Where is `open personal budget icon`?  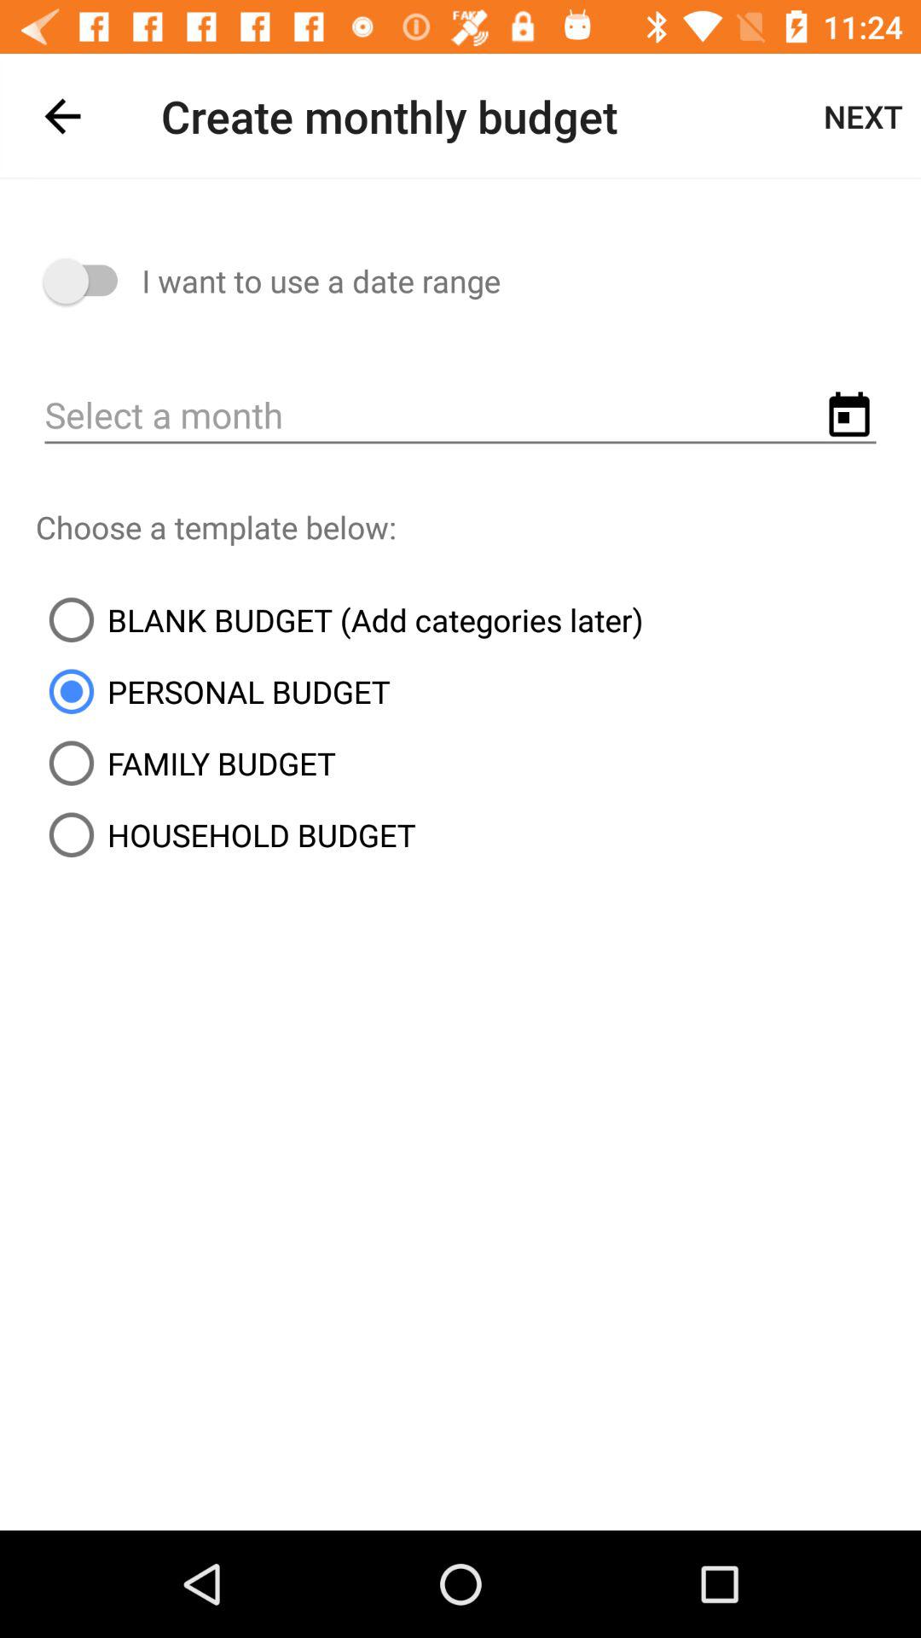 open personal budget icon is located at coordinates (213, 691).